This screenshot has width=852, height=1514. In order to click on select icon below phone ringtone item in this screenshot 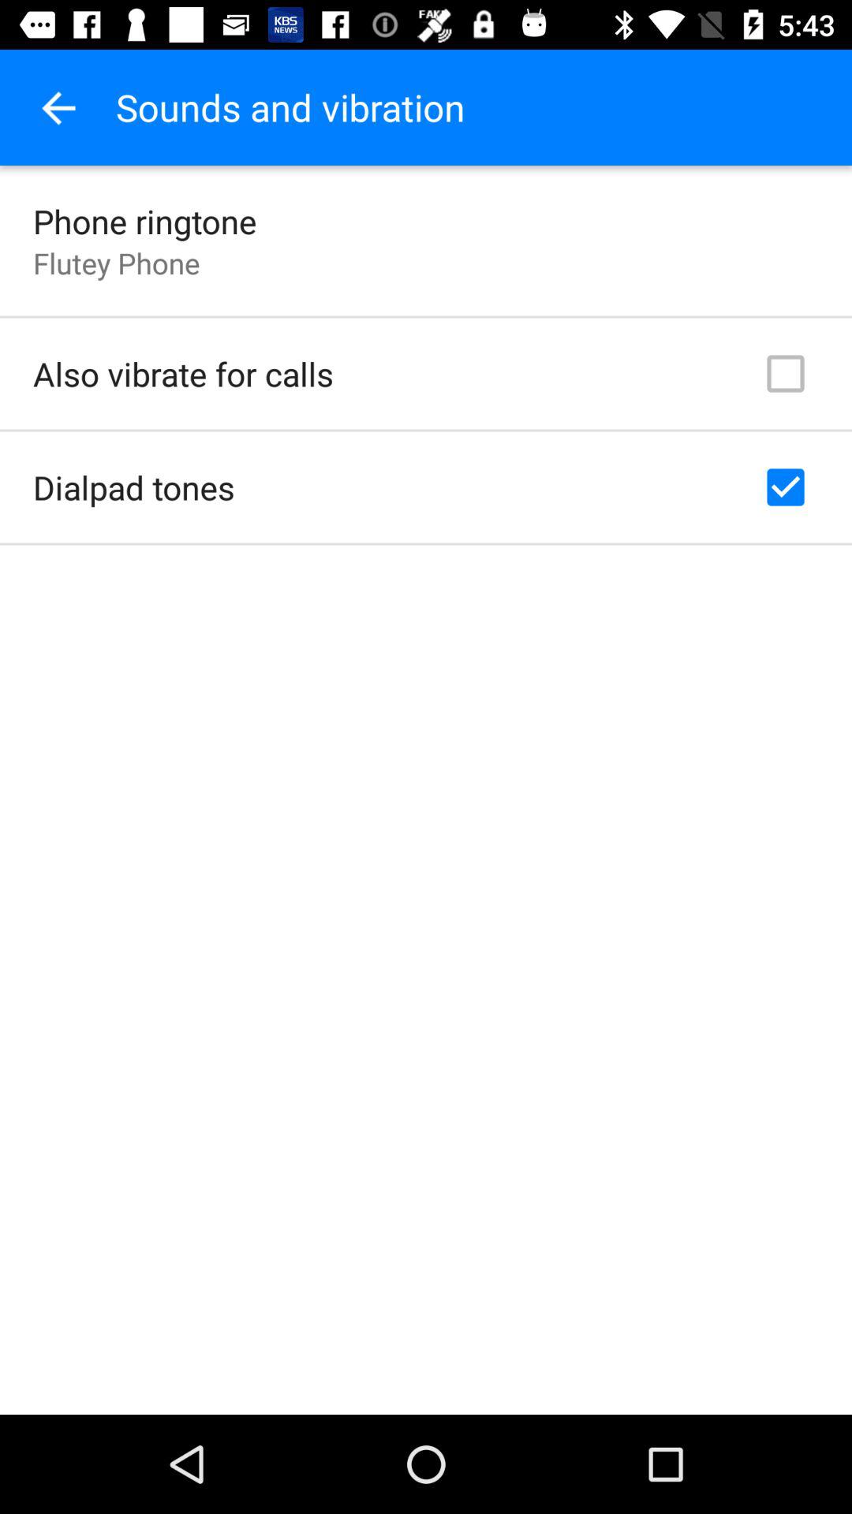, I will do `click(117, 263)`.